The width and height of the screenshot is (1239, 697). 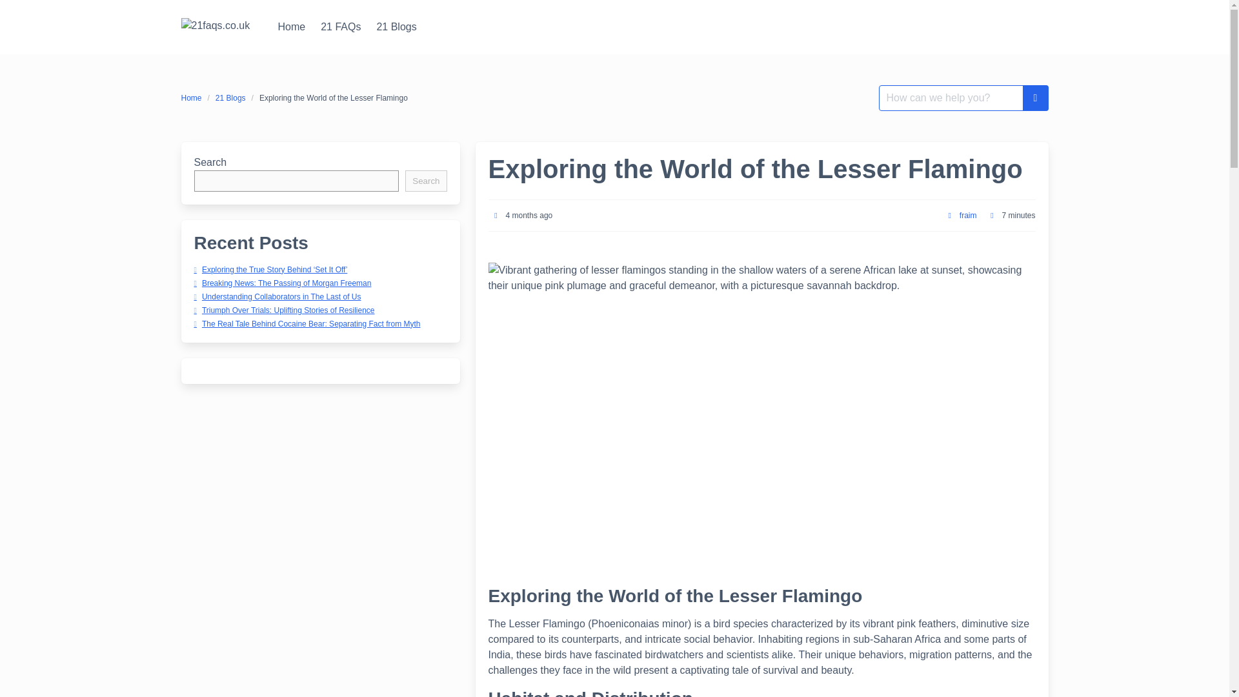 I want to click on Home, so click(x=292, y=26).